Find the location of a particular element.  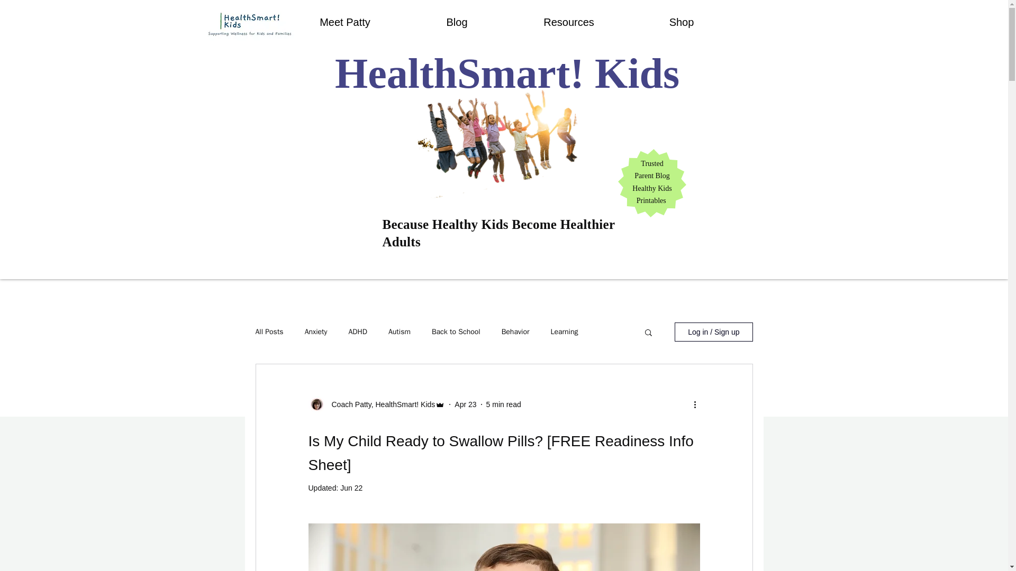

Learning is located at coordinates (564, 332).